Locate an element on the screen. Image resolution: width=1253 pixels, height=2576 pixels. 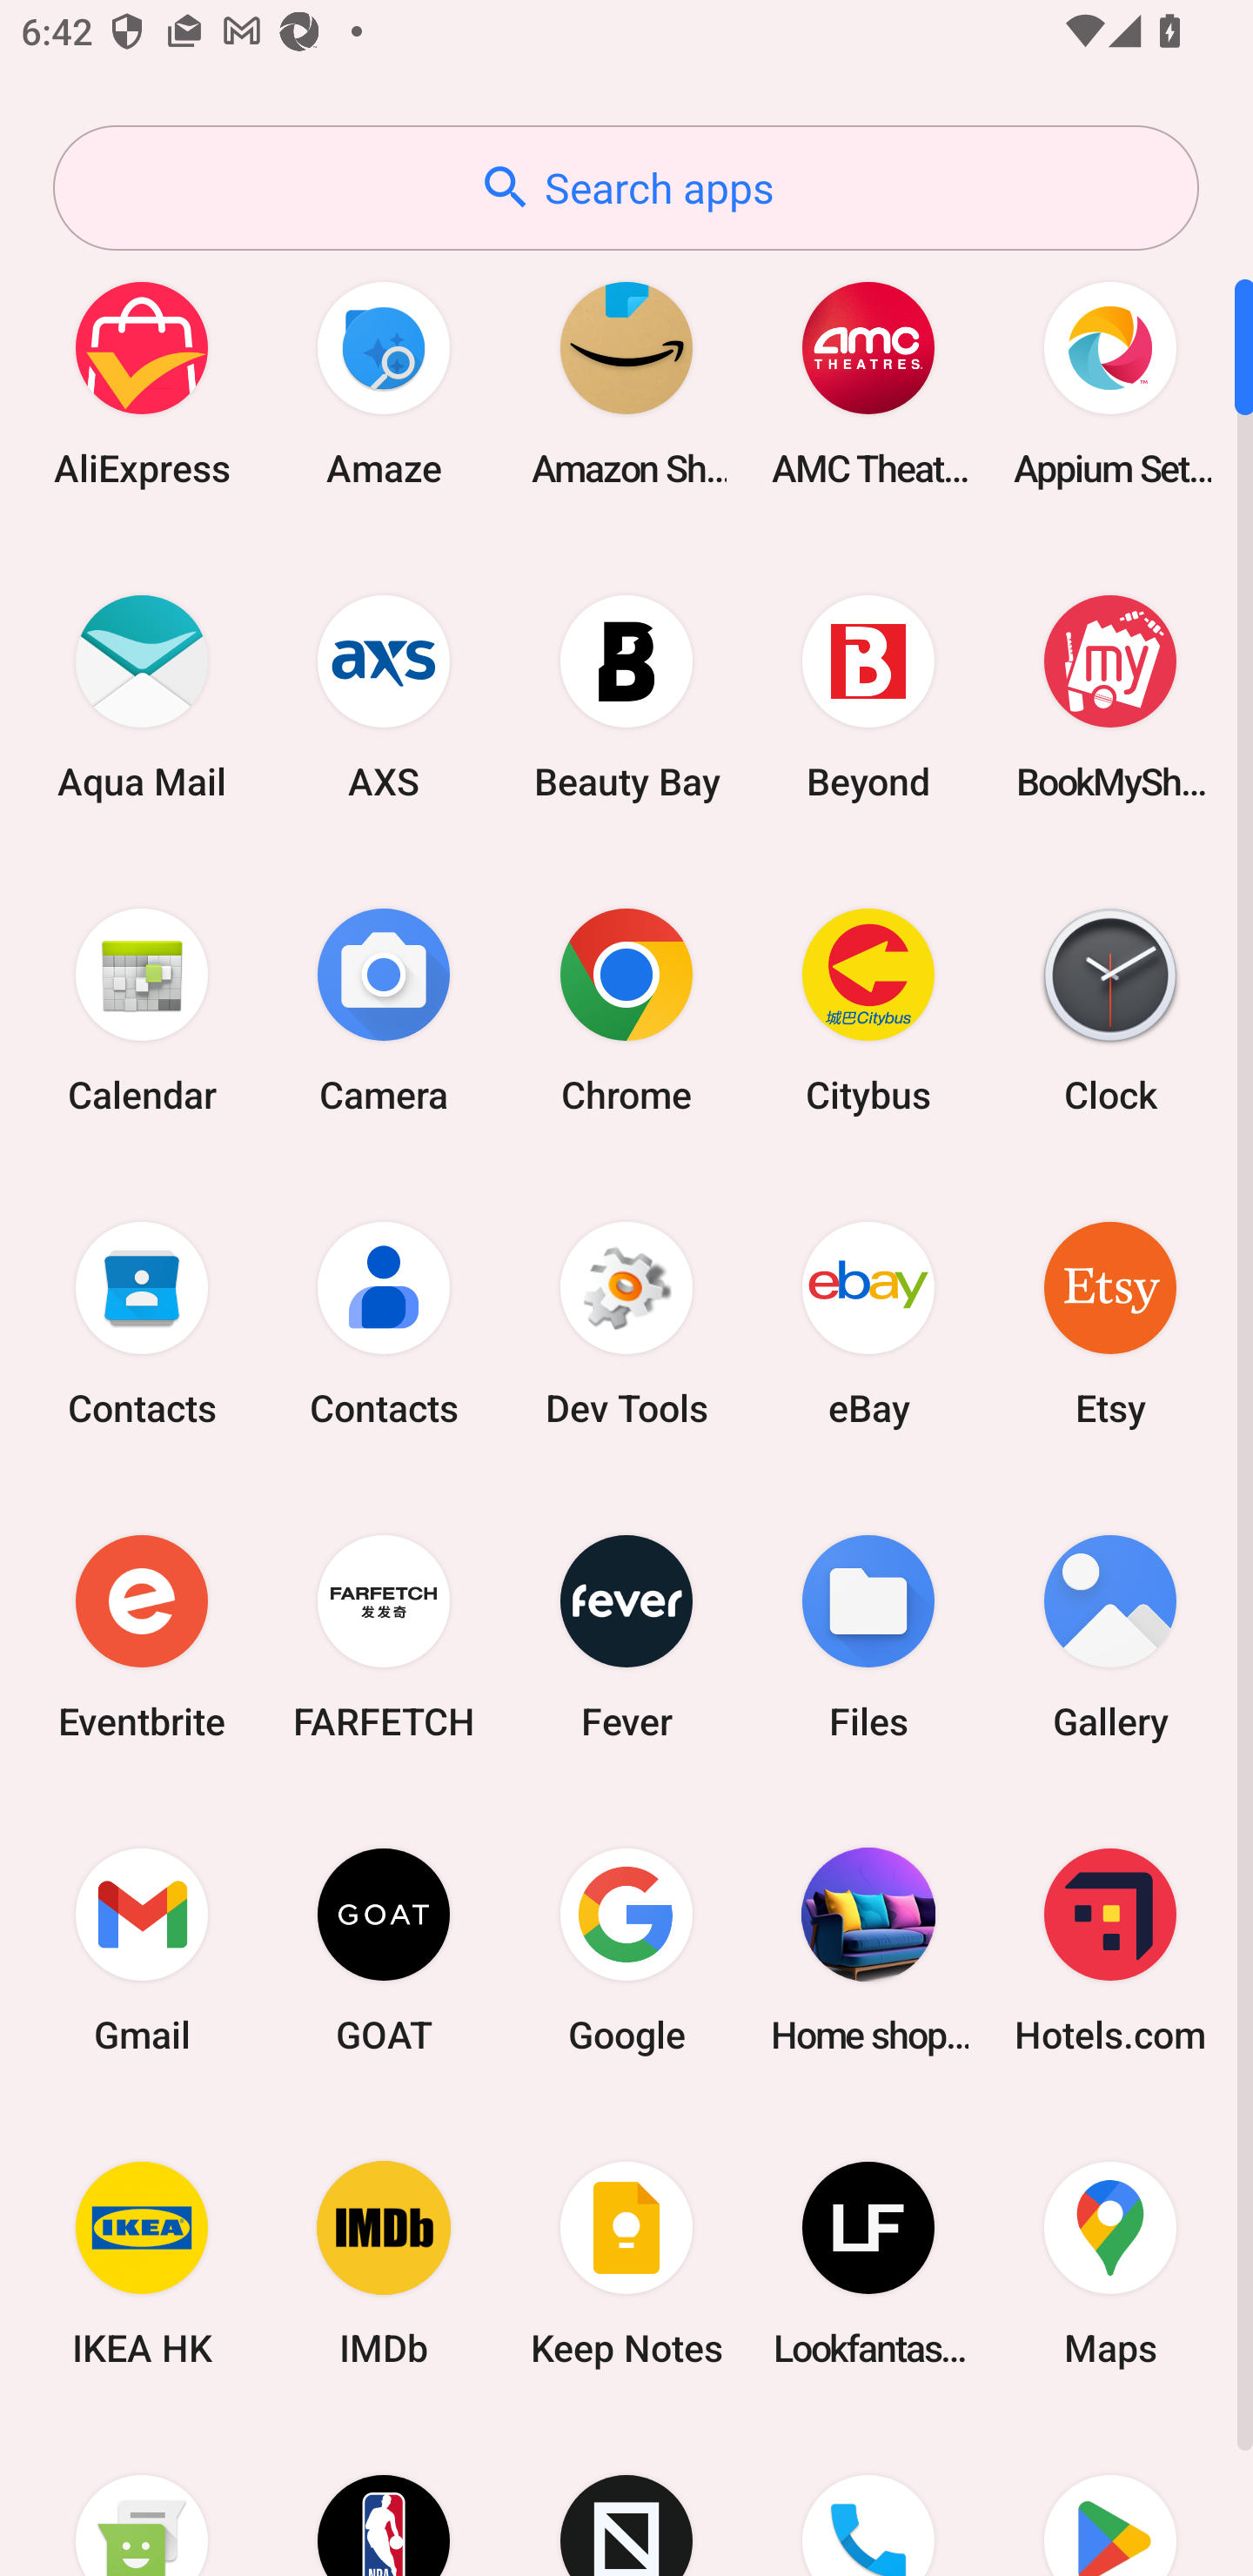
Contacts is located at coordinates (384, 1323).